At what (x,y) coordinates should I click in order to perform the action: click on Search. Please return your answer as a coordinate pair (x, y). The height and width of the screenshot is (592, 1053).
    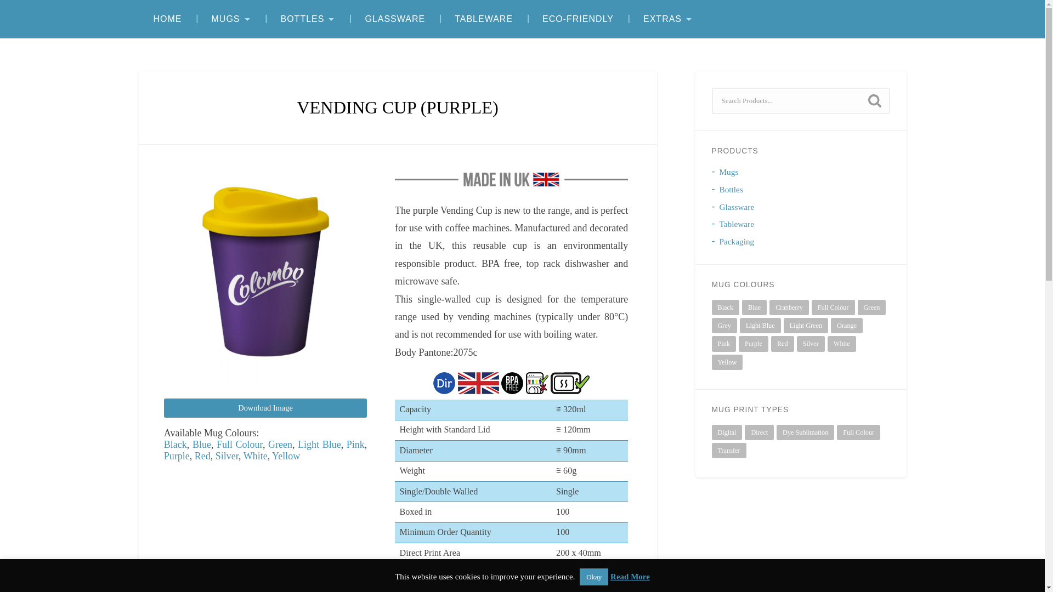
    Looking at the image, I should click on (874, 101).